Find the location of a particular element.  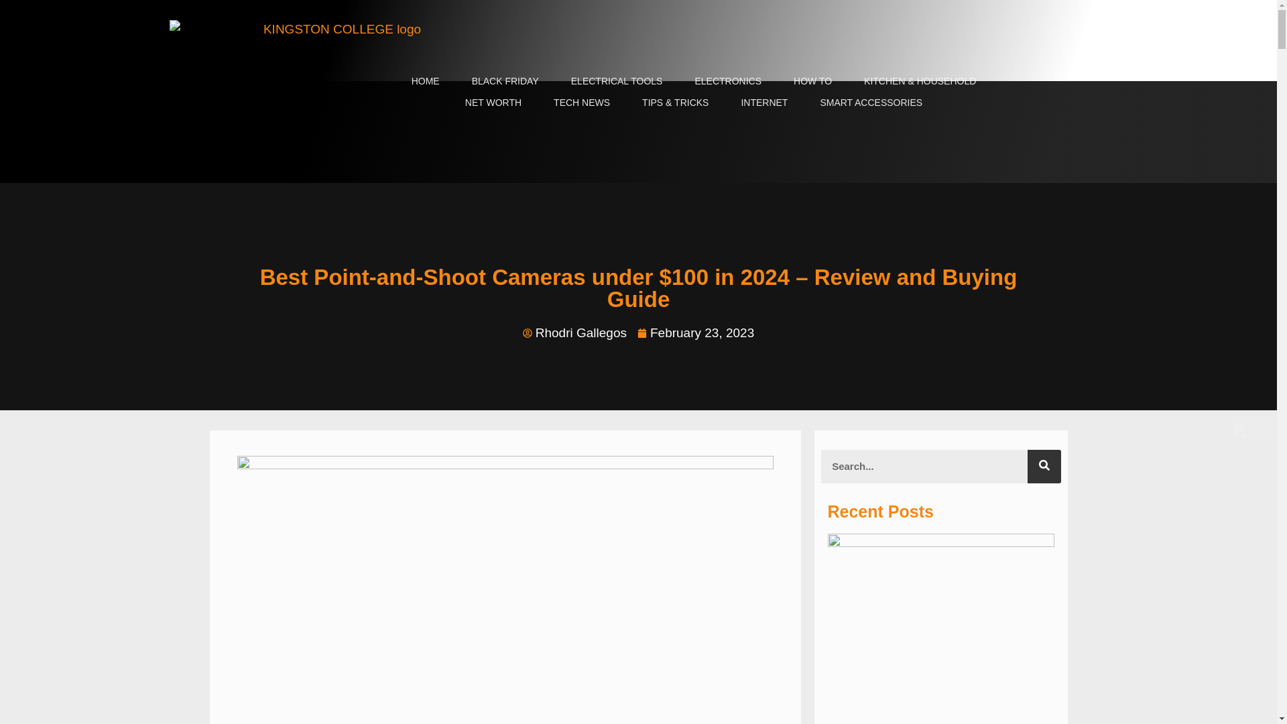

SMART ACCESSORIES is located at coordinates (870, 102).